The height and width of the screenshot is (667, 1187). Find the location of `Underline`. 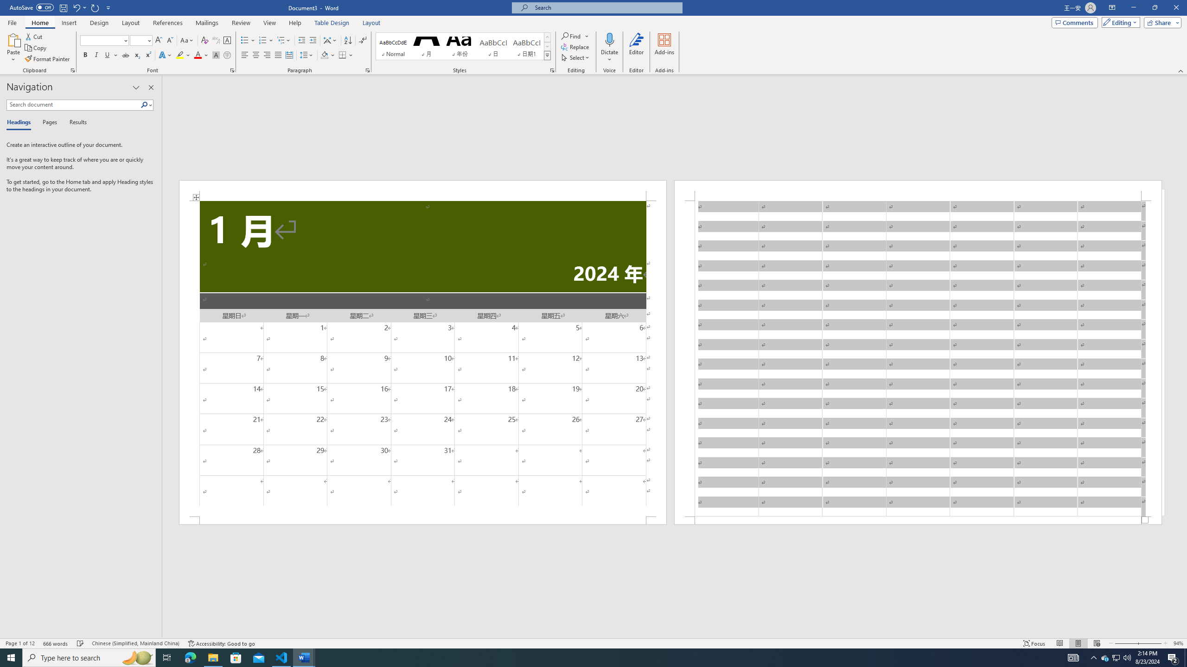

Underline is located at coordinates (108, 56).